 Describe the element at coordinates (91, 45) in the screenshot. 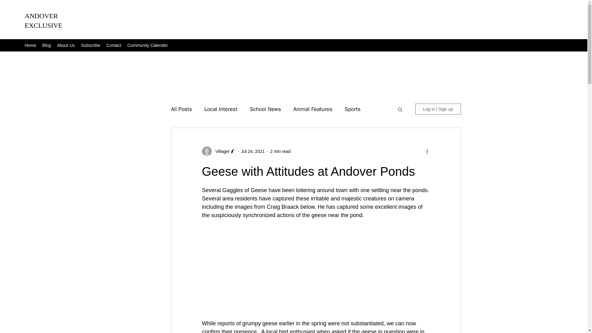

I see `Subscribe` at that location.